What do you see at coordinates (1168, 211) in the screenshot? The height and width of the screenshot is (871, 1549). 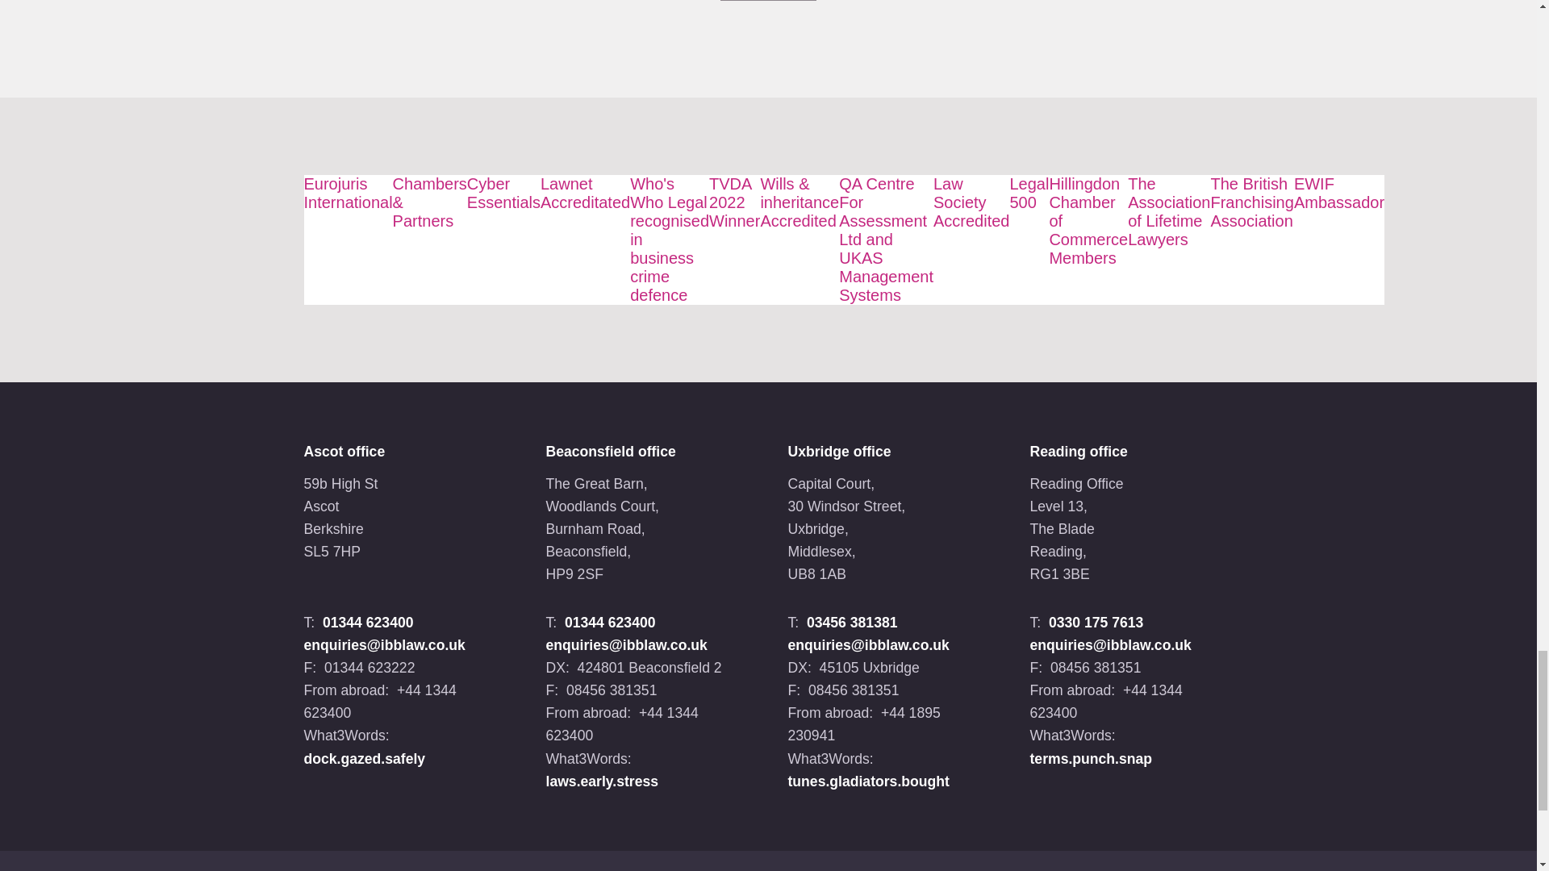 I see `The Association of Lifetime Lawyers` at bounding box center [1168, 211].